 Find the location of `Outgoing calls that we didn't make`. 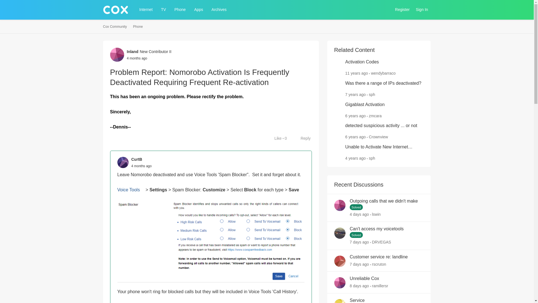

Outgoing calls that we didn't make is located at coordinates (384, 201).